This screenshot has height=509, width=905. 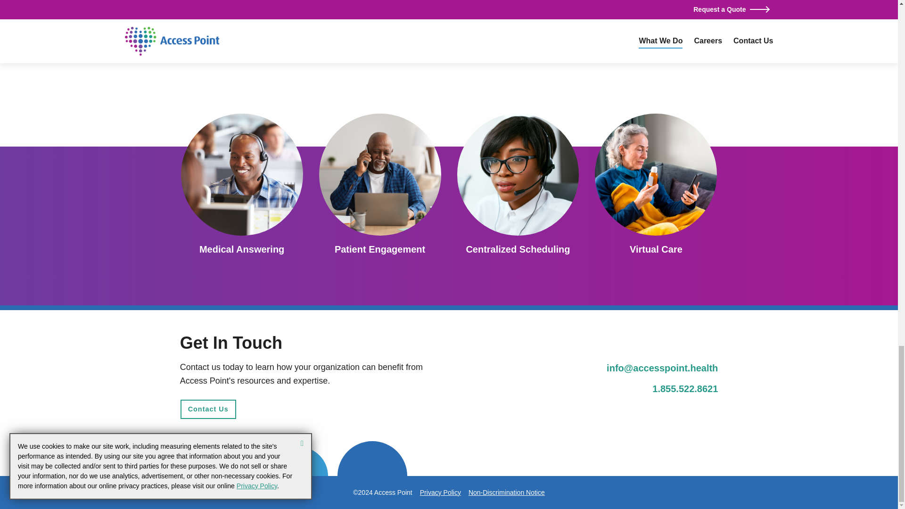 What do you see at coordinates (440, 492) in the screenshot?
I see `Privacy Policy` at bounding box center [440, 492].